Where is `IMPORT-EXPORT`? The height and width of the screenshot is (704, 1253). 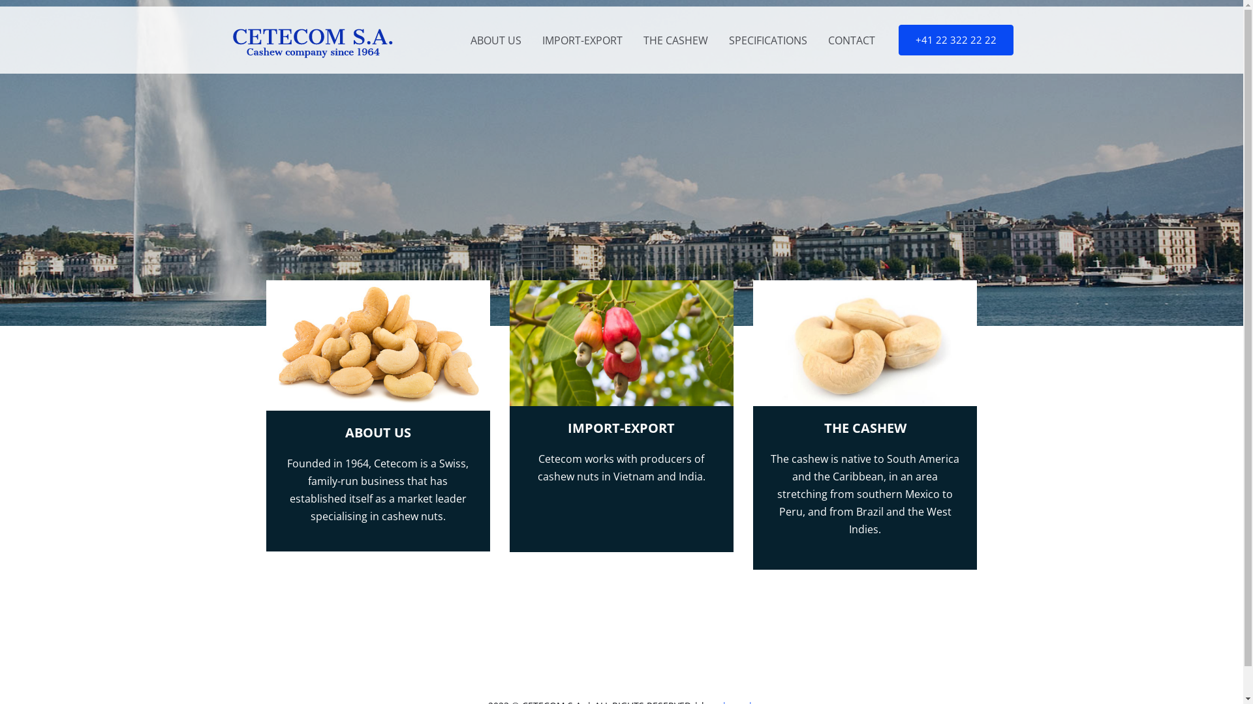
IMPORT-EXPORT is located at coordinates (621, 428).